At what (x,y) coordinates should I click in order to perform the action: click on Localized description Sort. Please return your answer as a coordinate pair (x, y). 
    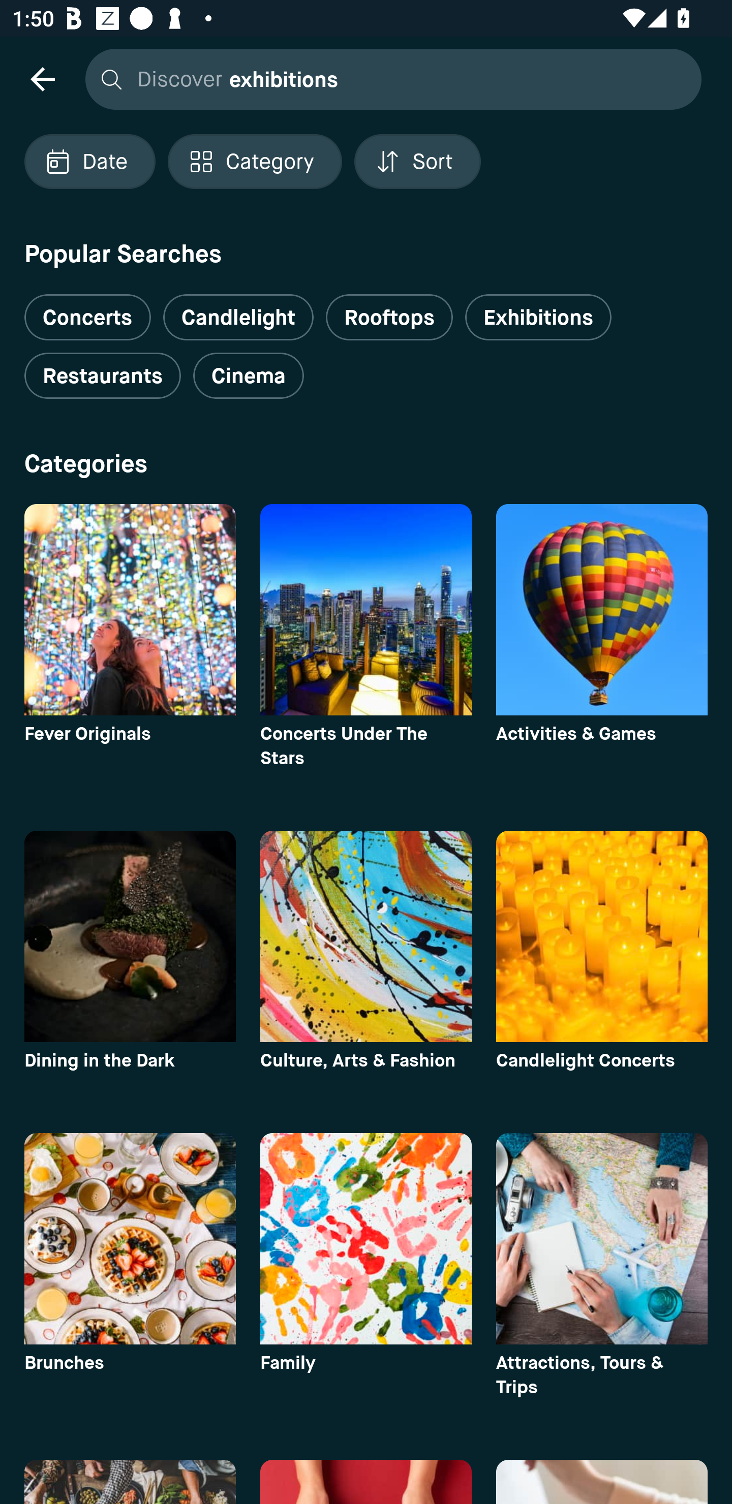
    Looking at the image, I should click on (417, 162).